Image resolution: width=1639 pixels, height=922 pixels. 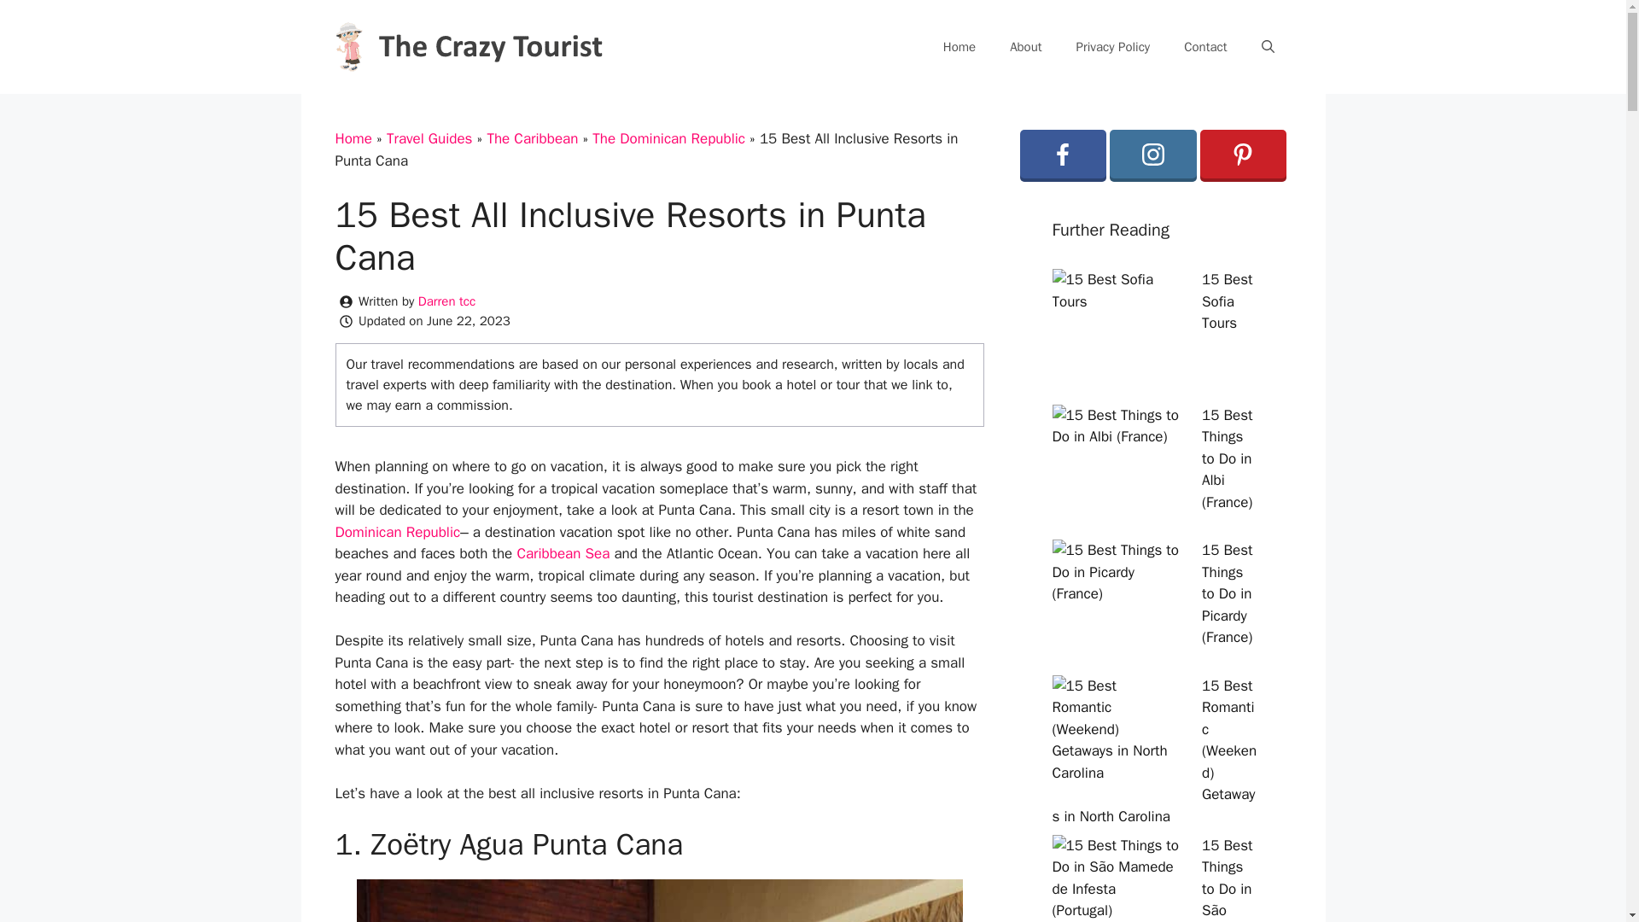 I want to click on The Dominican Republic, so click(x=668, y=138).